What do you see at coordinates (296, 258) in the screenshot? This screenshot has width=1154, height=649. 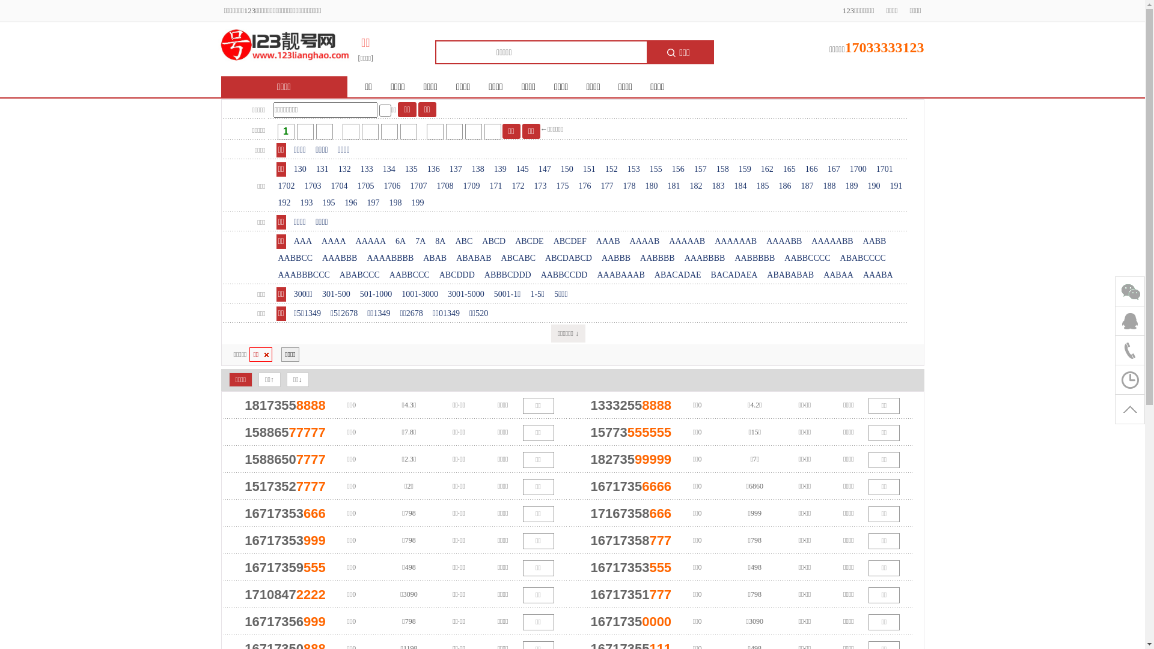 I see `AABBCC` at bounding box center [296, 258].